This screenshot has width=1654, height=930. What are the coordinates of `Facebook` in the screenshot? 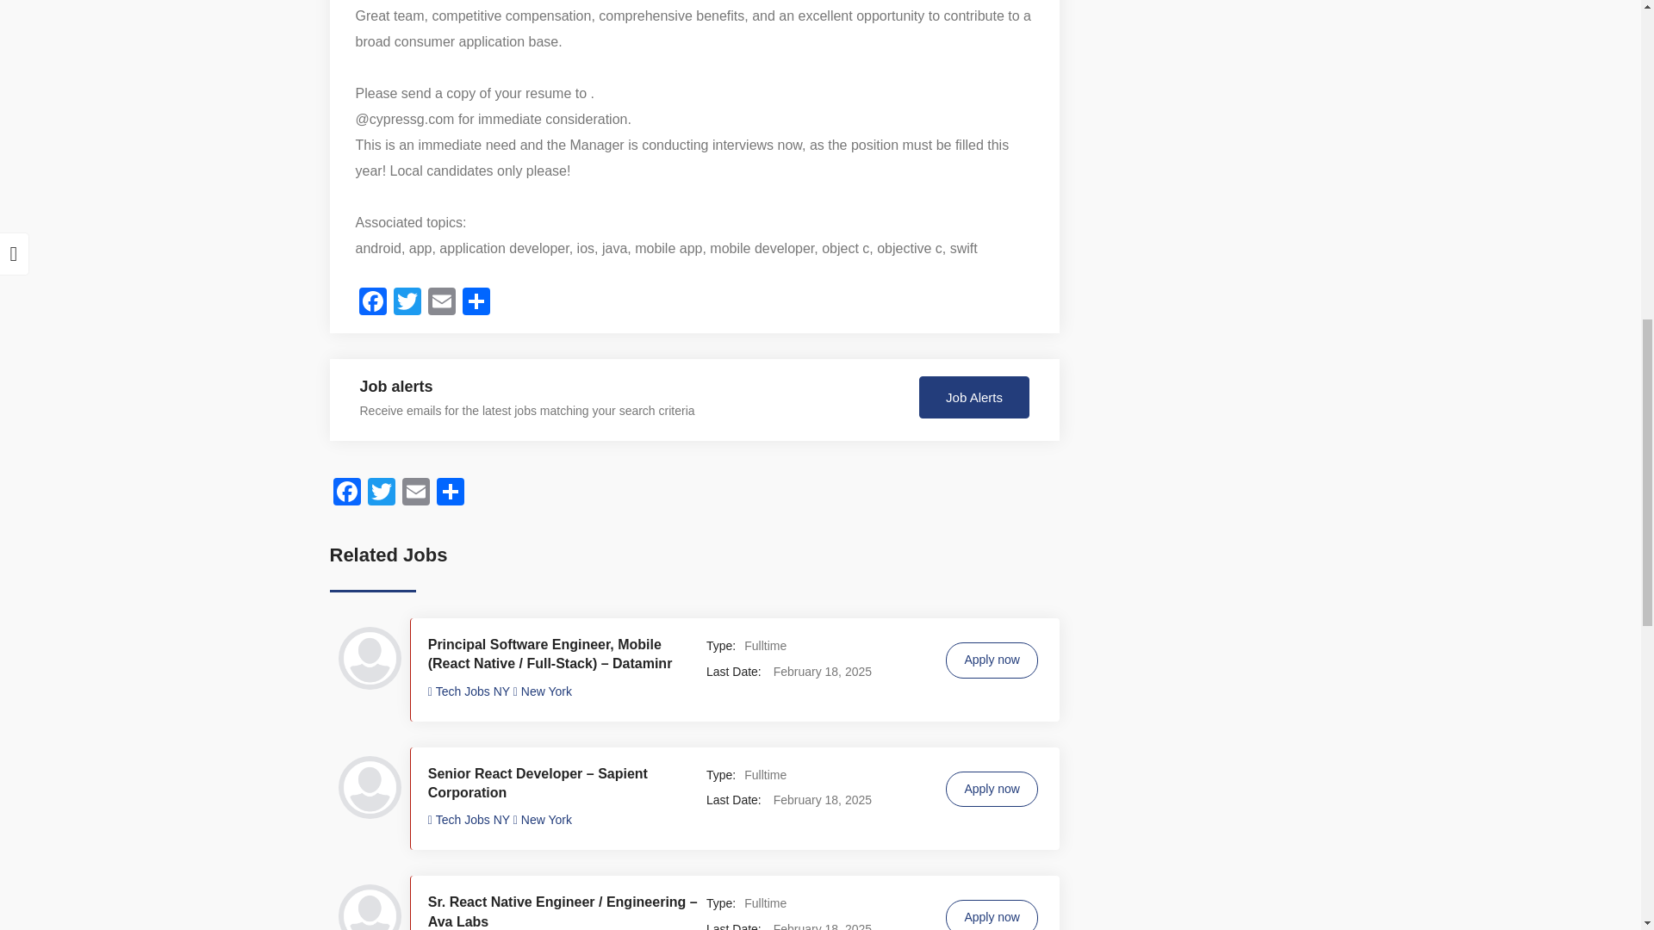 It's located at (346, 493).